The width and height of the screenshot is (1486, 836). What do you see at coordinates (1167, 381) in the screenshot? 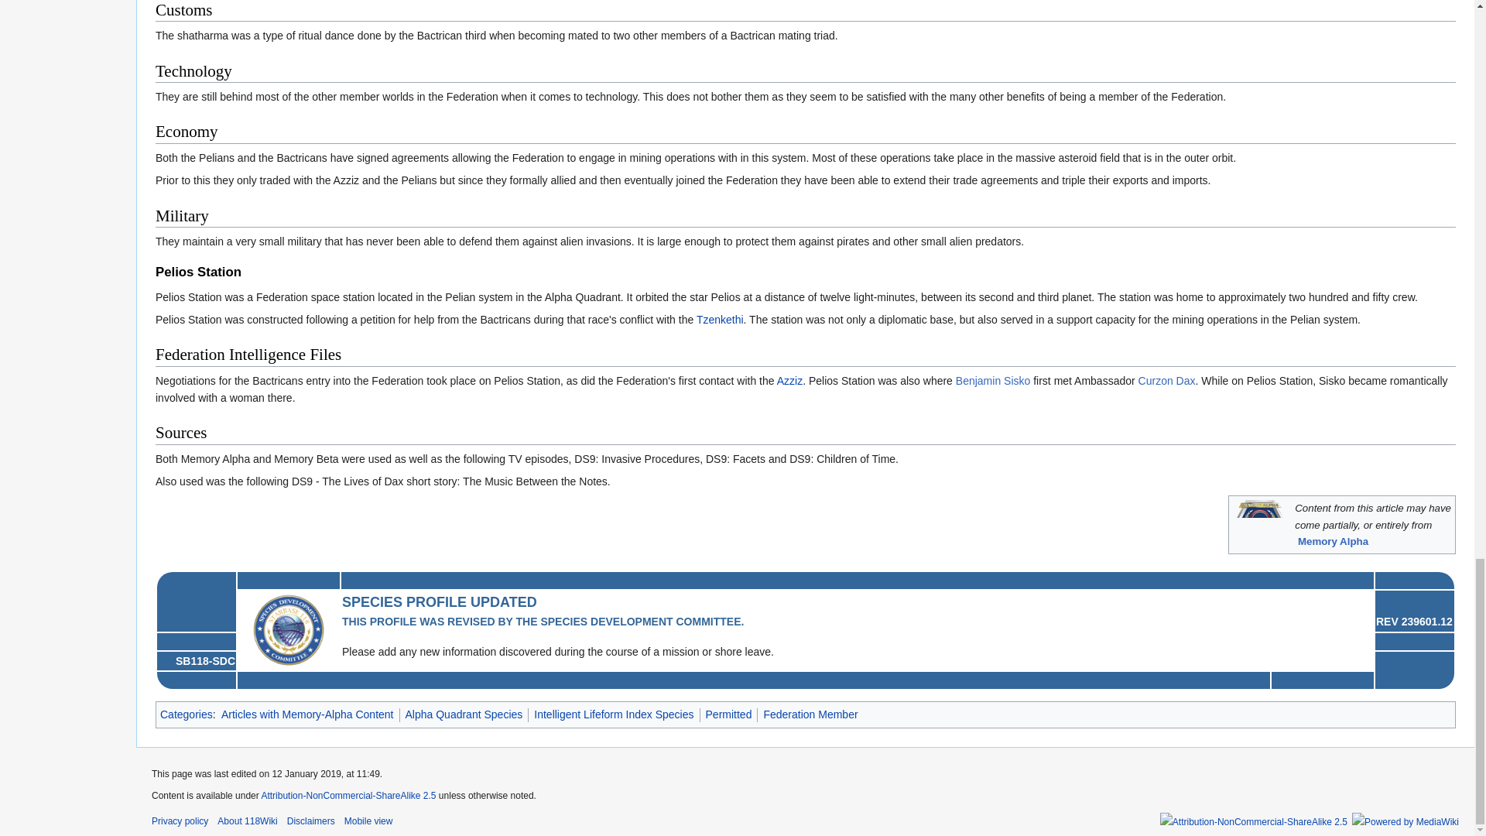
I see `Curzon Dax` at bounding box center [1167, 381].